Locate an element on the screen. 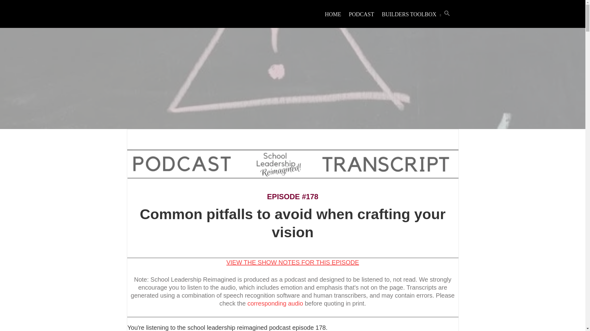 This screenshot has height=331, width=590. PODCAST is located at coordinates (361, 14).